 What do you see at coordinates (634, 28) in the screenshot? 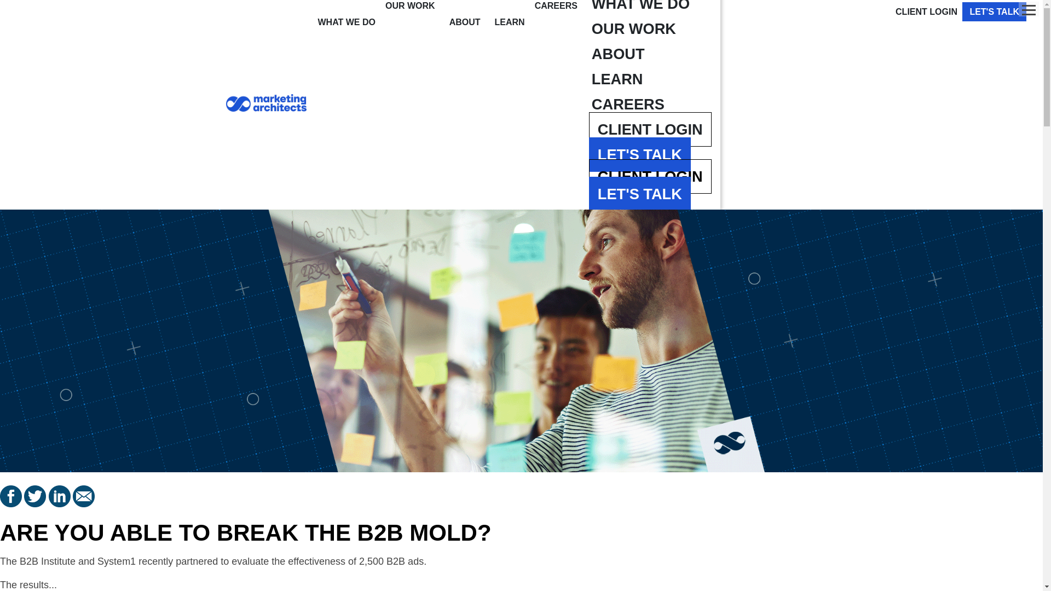
I see `OUR WORK` at bounding box center [634, 28].